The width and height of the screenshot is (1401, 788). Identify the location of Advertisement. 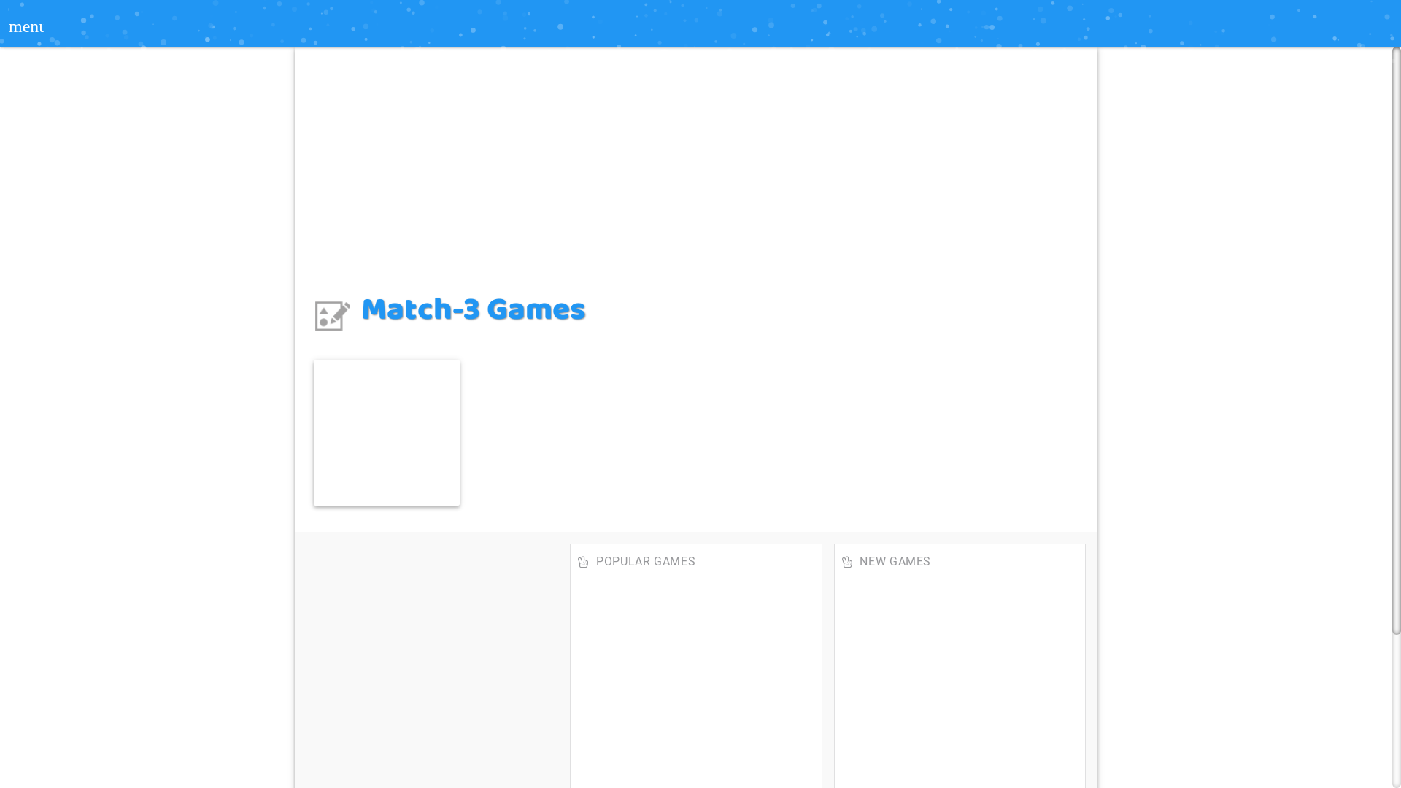
(405, 451).